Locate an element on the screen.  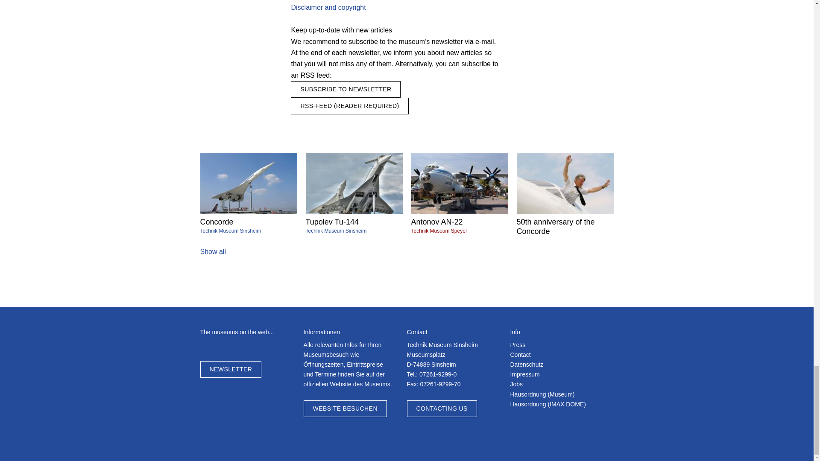
SUBSCRIBE TO NEWSLETTER is located at coordinates (346, 89).